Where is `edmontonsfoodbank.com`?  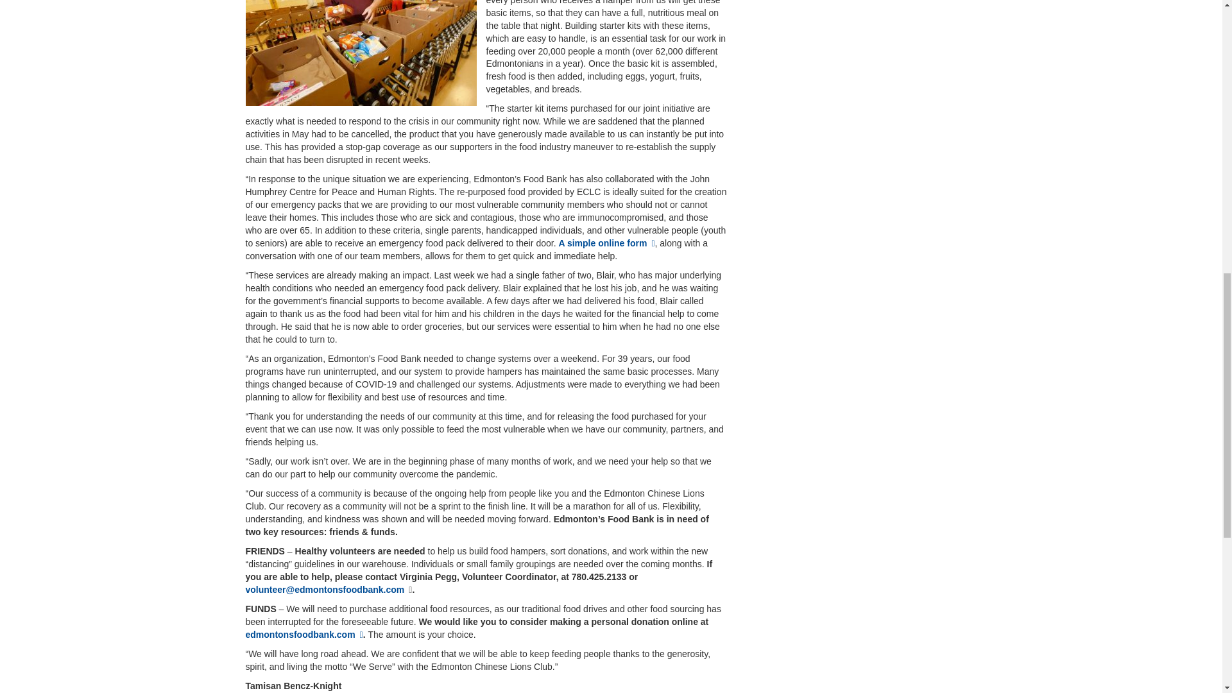
edmontonsfoodbank.com is located at coordinates (304, 634).